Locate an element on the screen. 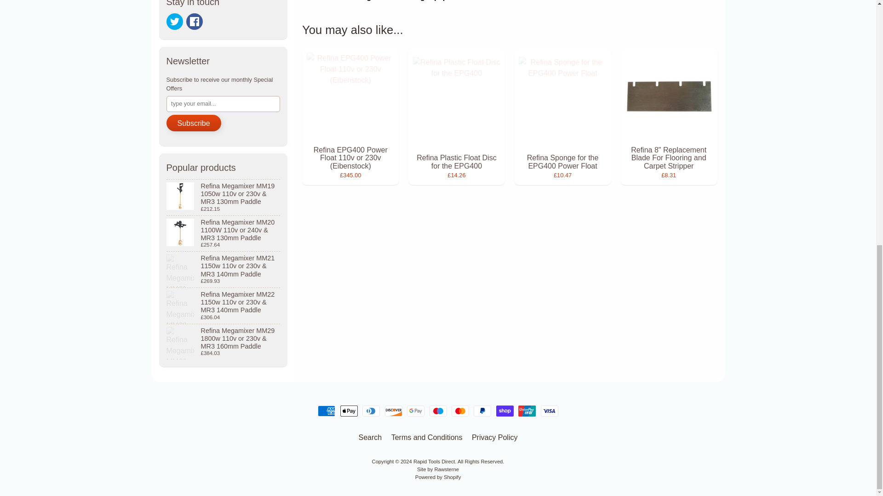  PayPal is located at coordinates (482, 411).